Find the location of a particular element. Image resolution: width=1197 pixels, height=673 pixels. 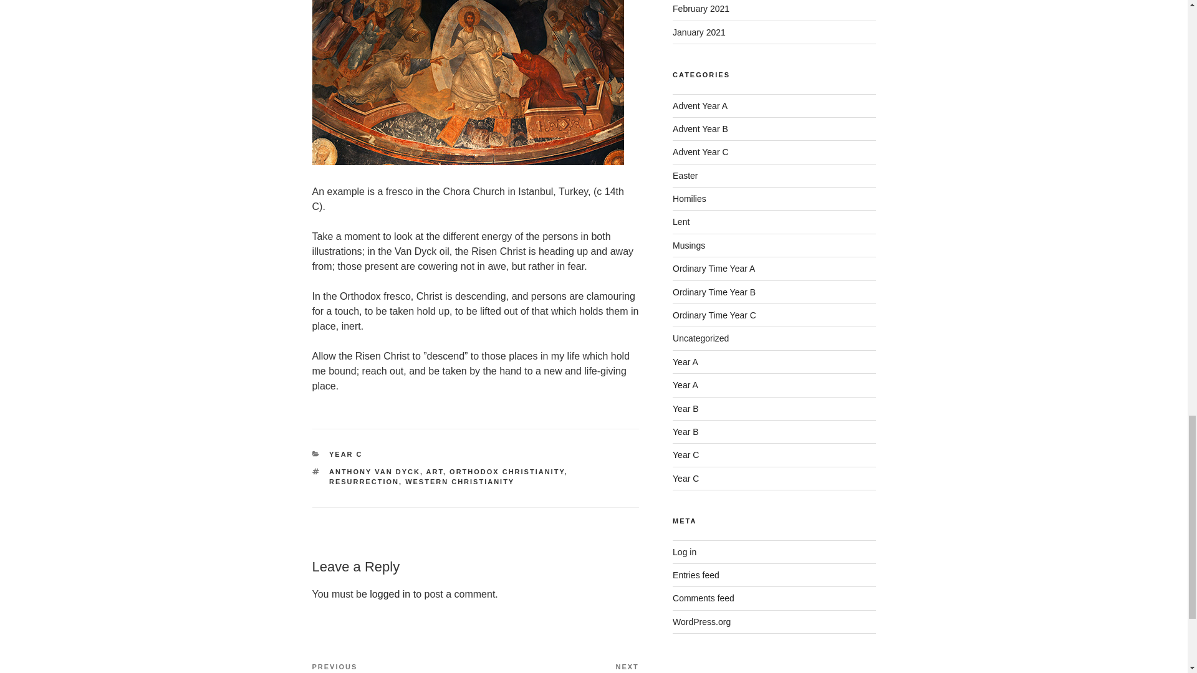

ANTHONY VAN DYCK is located at coordinates (557, 667).